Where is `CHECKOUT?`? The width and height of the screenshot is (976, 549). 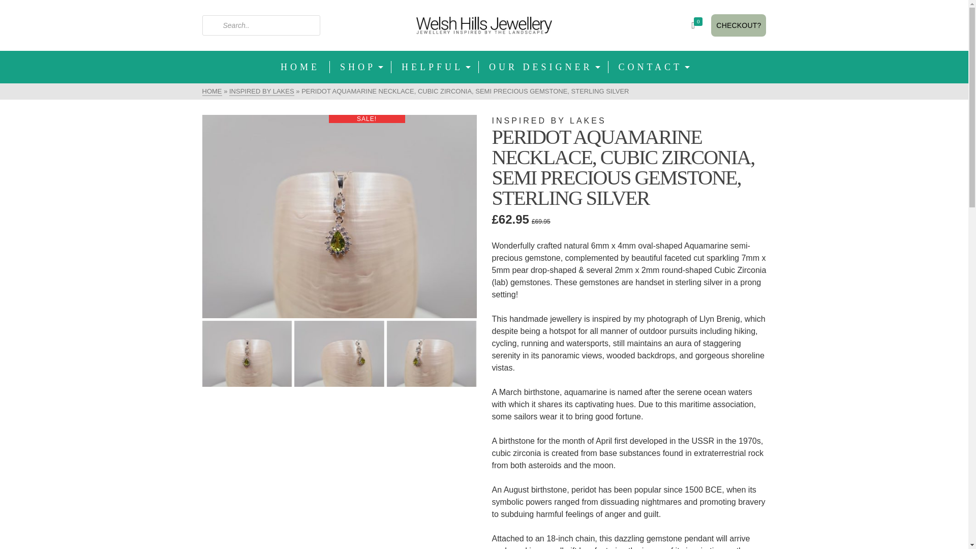 CHECKOUT? is located at coordinates (739, 25).